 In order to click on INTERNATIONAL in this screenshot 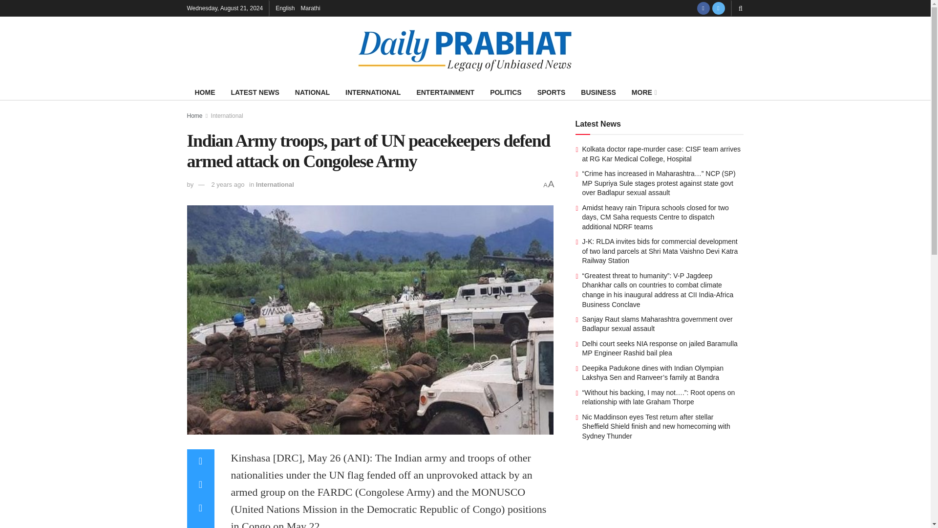, I will do `click(373, 92)`.